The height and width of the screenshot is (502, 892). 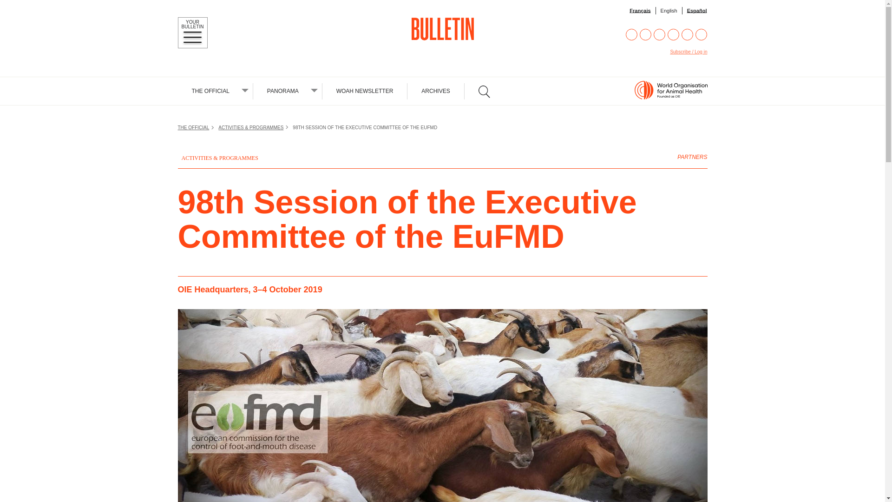 What do you see at coordinates (669, 11) in the screenshot?
I see `English` at bounding box center [669, 11].